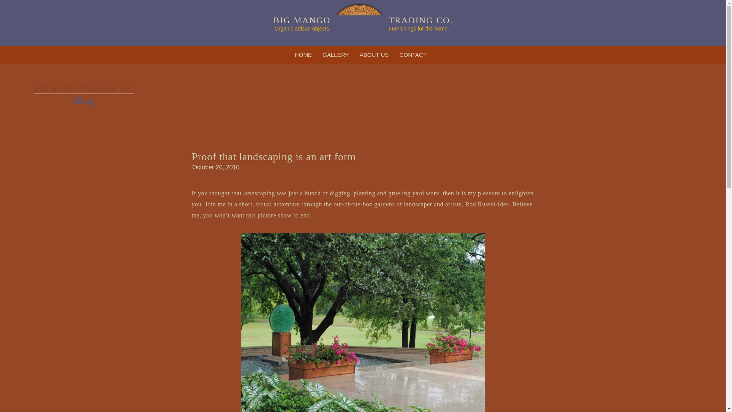 This screenshot has width=732, height=412. What do you see at coordinates (303, 55) in the screenshot?
I see `HOME` at bounding box center [303, 55].